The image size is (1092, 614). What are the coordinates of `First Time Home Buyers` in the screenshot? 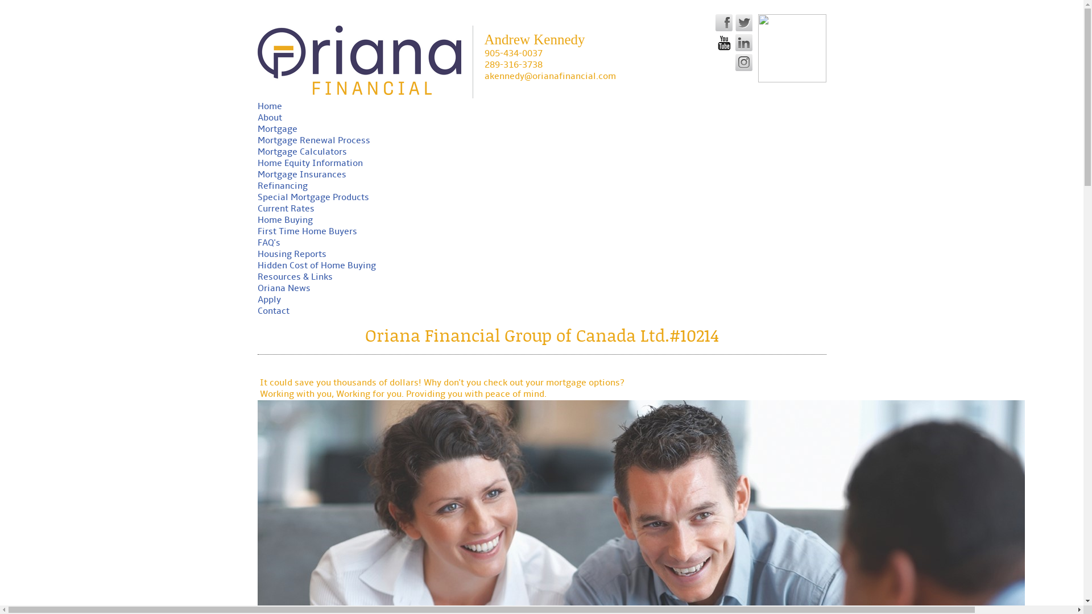 It's located at (307, 232).